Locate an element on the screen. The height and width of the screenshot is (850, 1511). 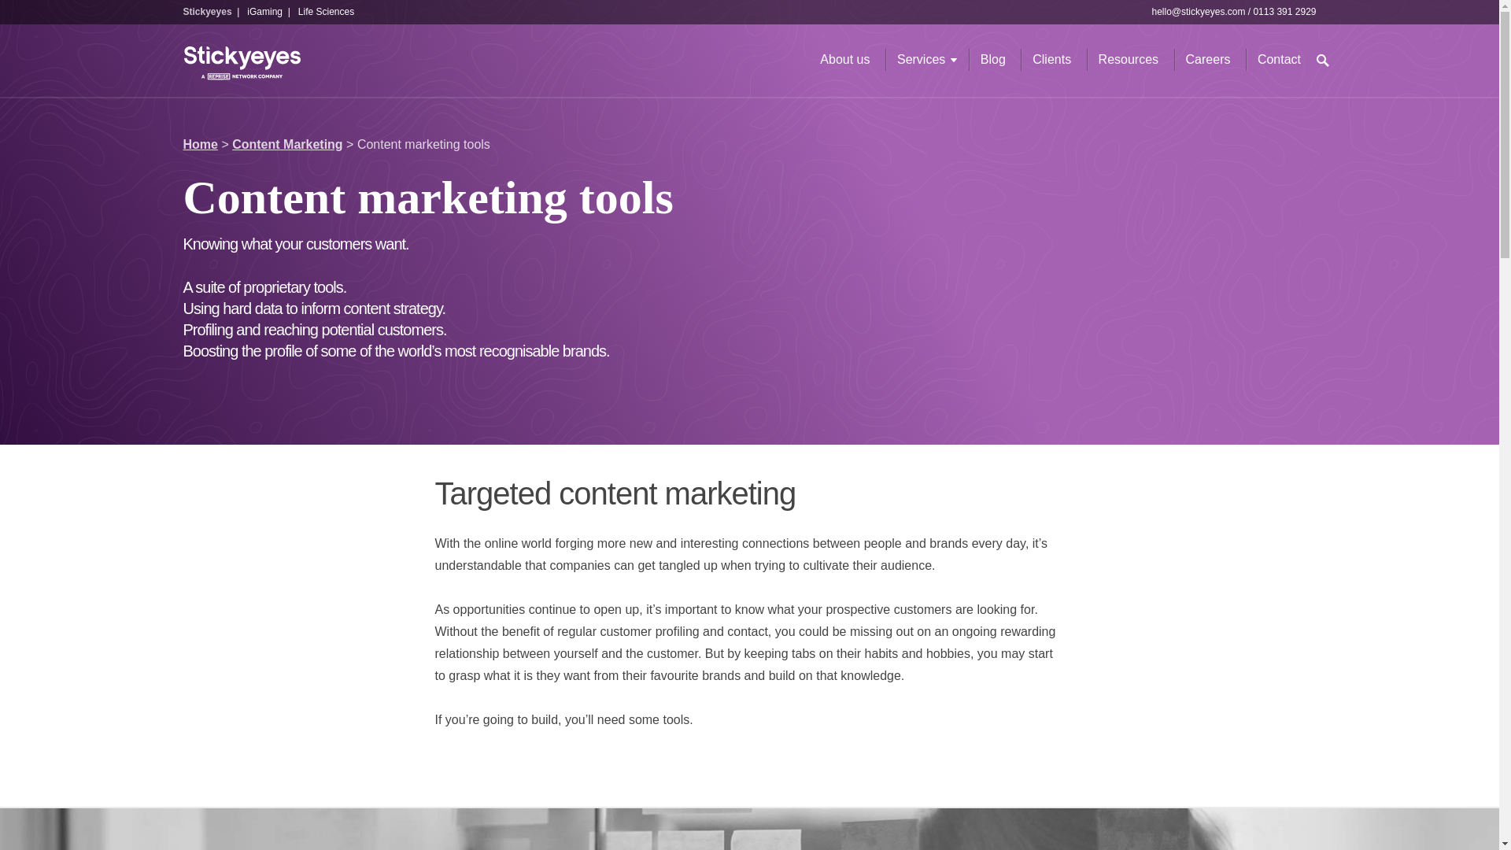
Contact is located at coordinates (1279, 60).